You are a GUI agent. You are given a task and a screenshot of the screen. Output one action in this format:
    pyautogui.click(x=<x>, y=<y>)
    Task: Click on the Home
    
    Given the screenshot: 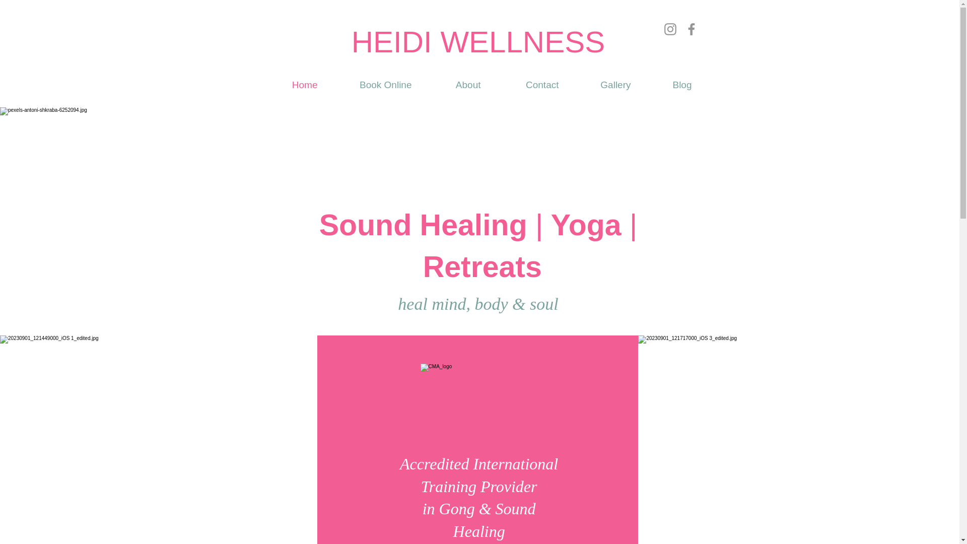 What is the action you would take?
    pyautogui.click(x=291, y=85)
    